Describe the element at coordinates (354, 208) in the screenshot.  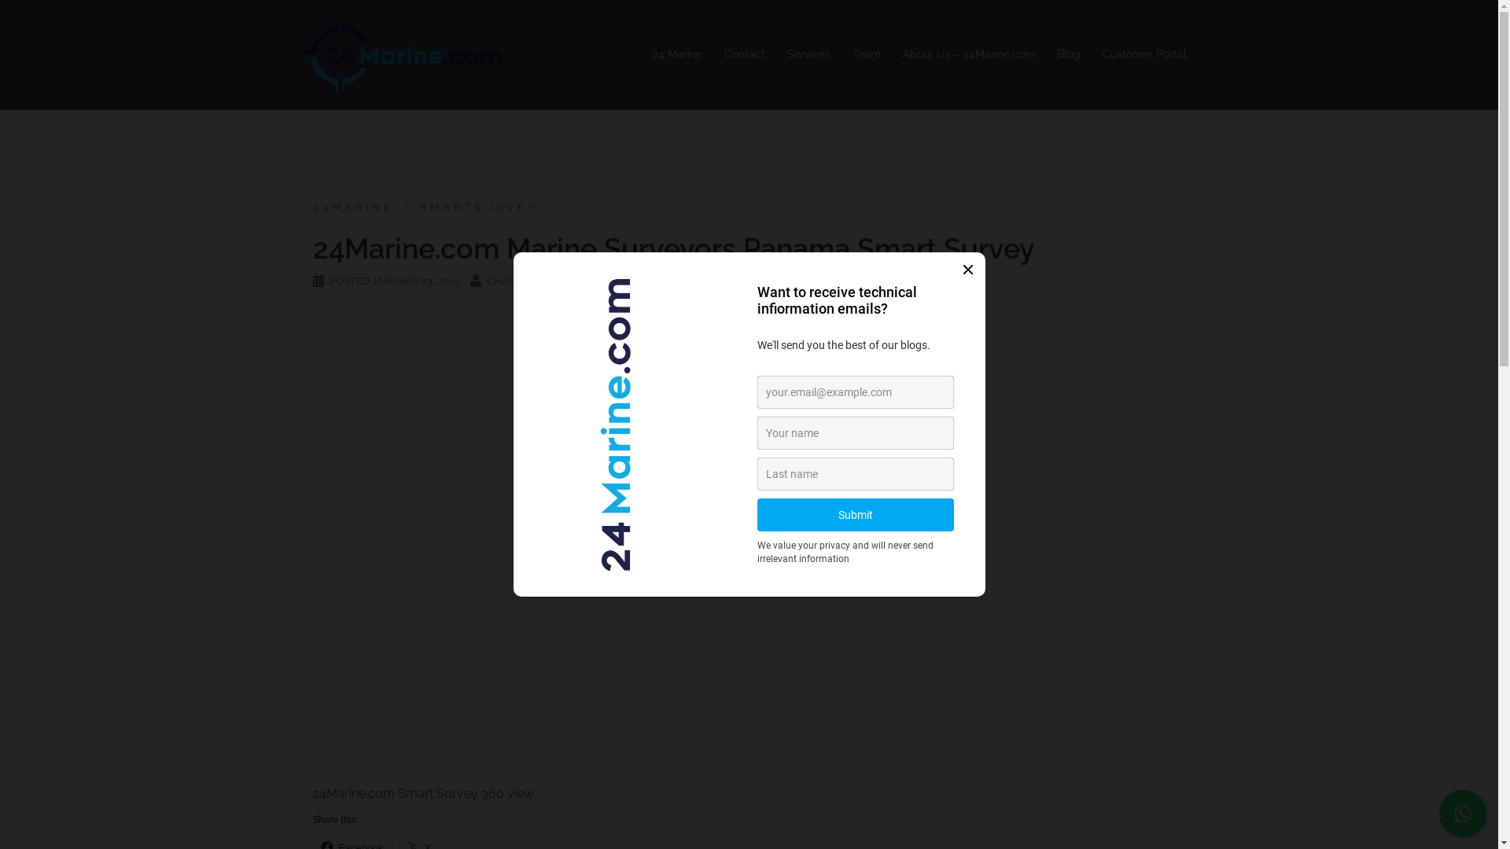
I see `24MARINE` at that location.